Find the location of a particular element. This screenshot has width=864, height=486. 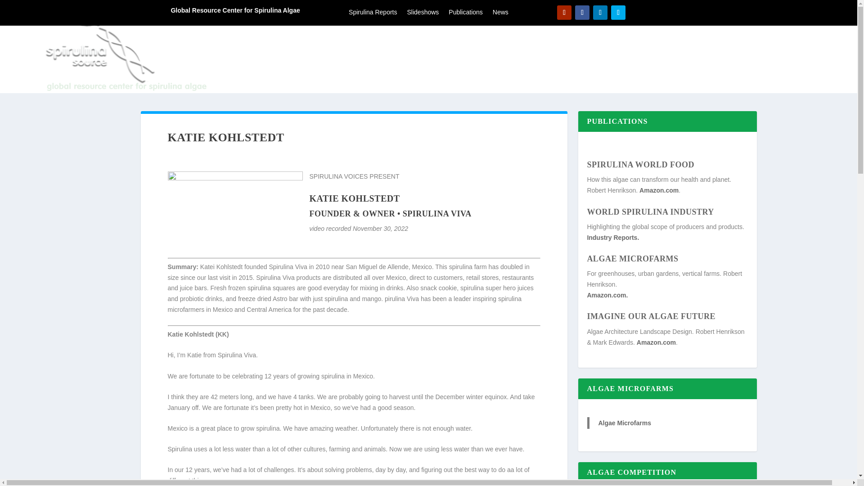

Follow on Youtube is located at coordinates (564, 13).